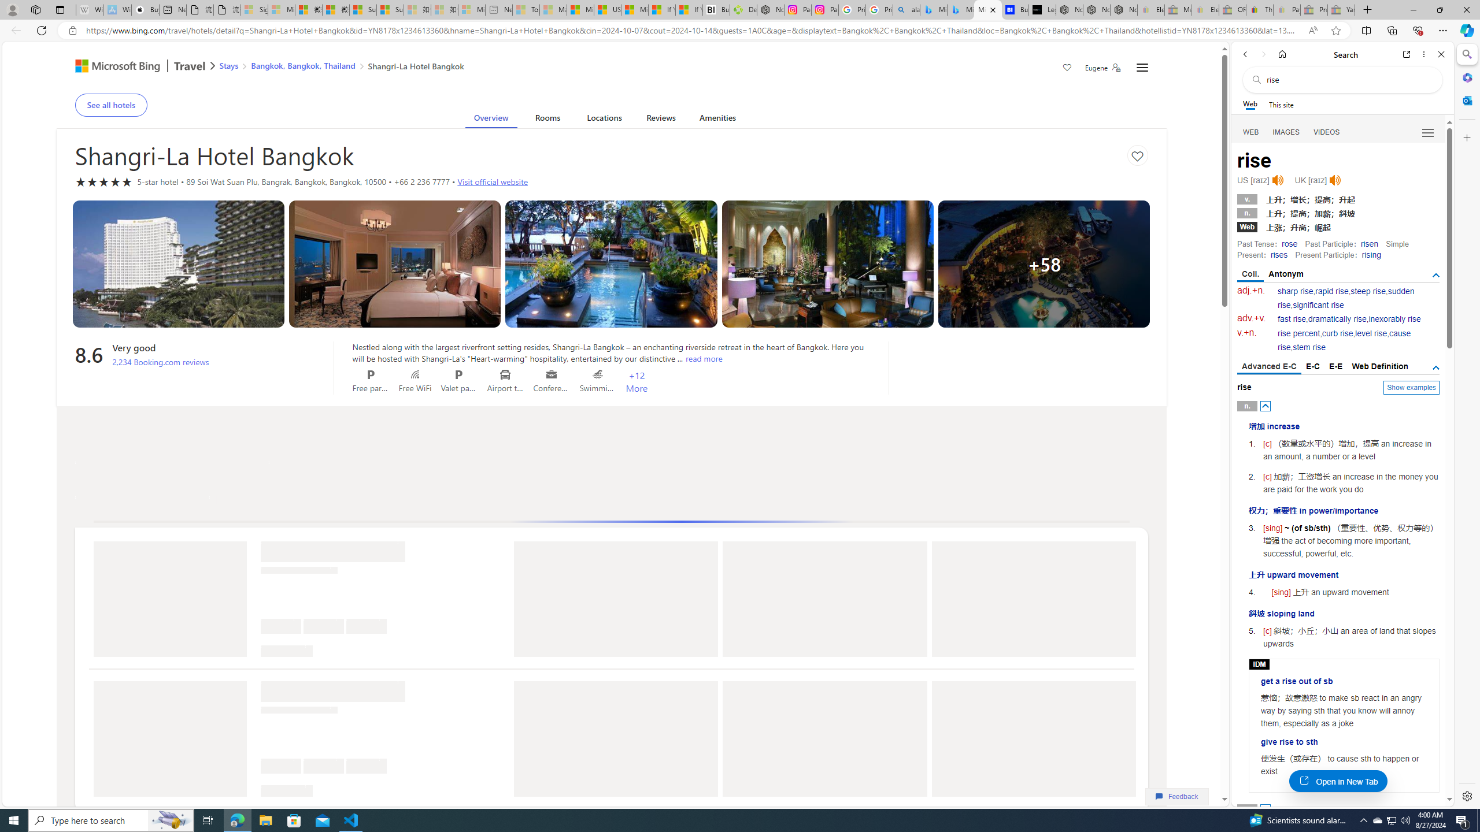 The height and width of the screenshot is (832, 1480). Describe the element at coordinates (660, 120) in the screenshot. I see `Reviews` at that location.